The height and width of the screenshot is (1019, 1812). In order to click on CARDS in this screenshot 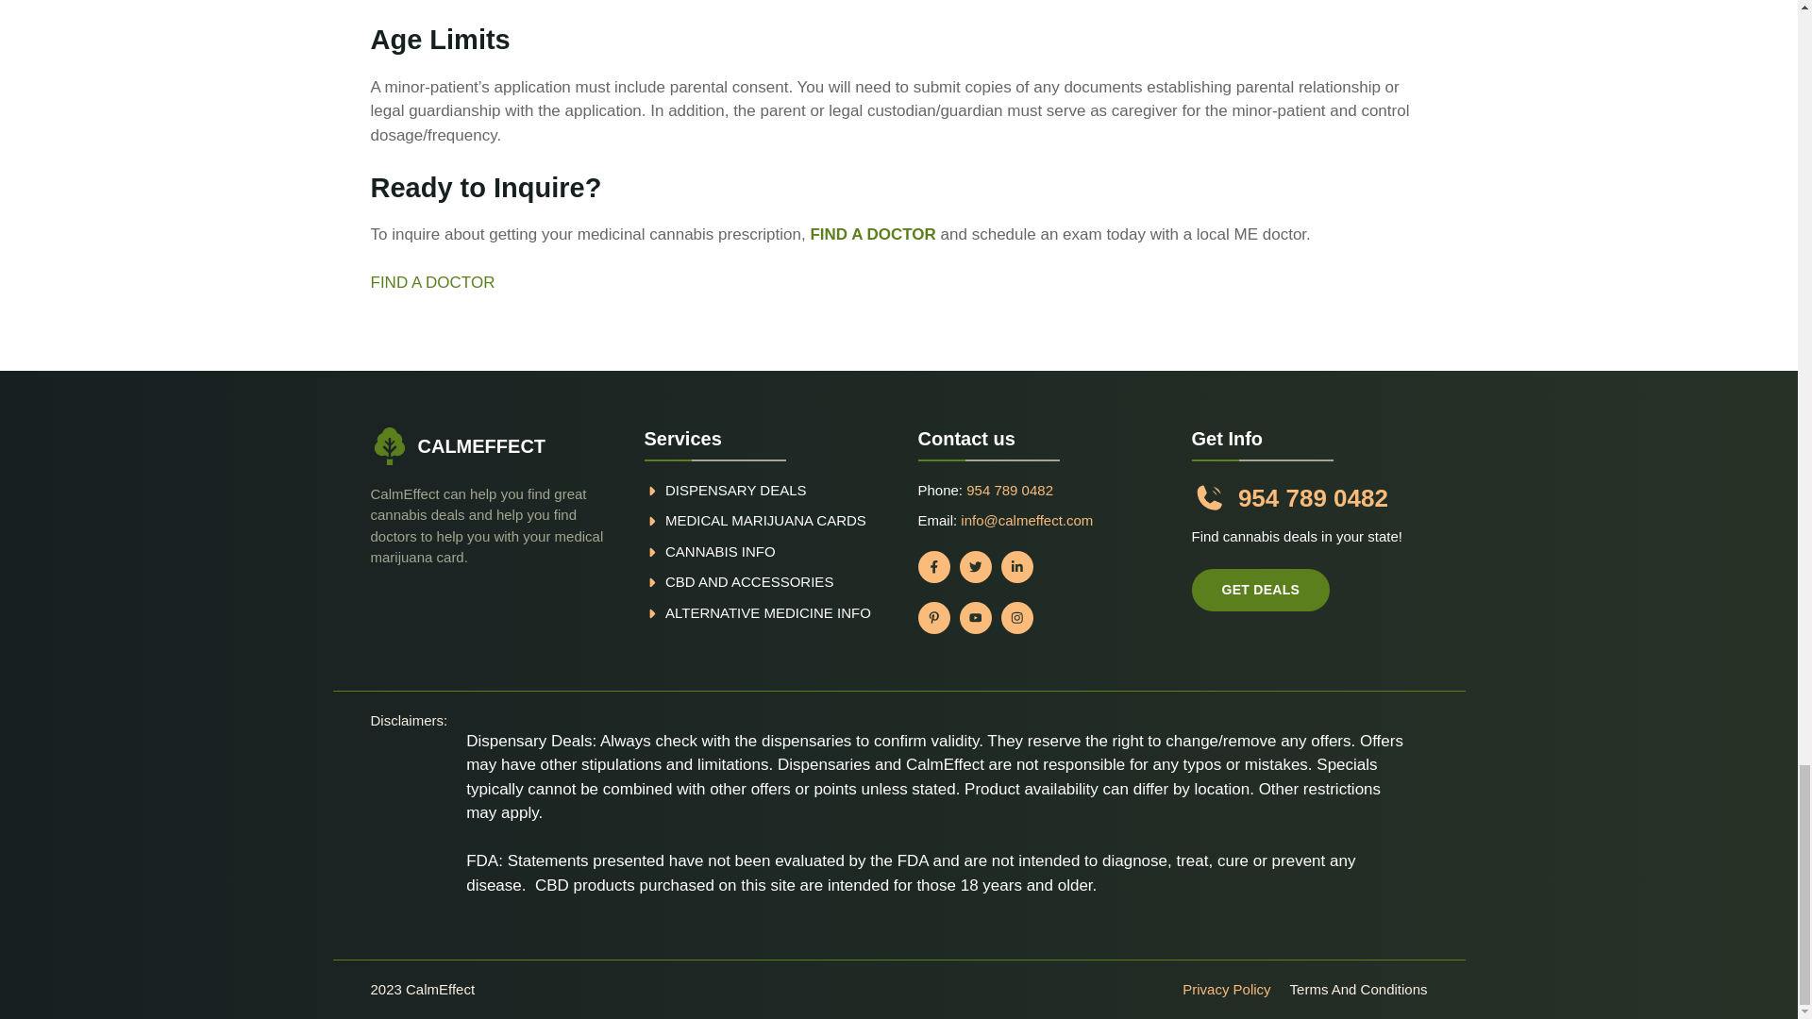, I will do `click(838, 521)`.